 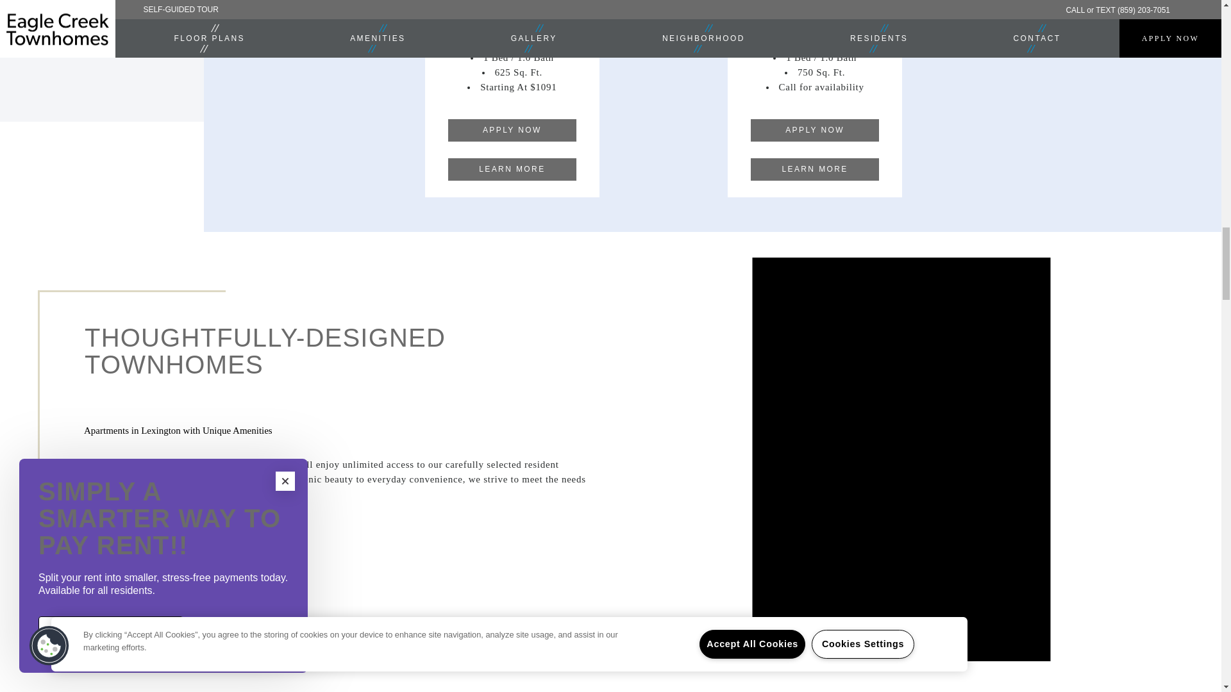 I want to click on THREE, so click(x=101, y=38).